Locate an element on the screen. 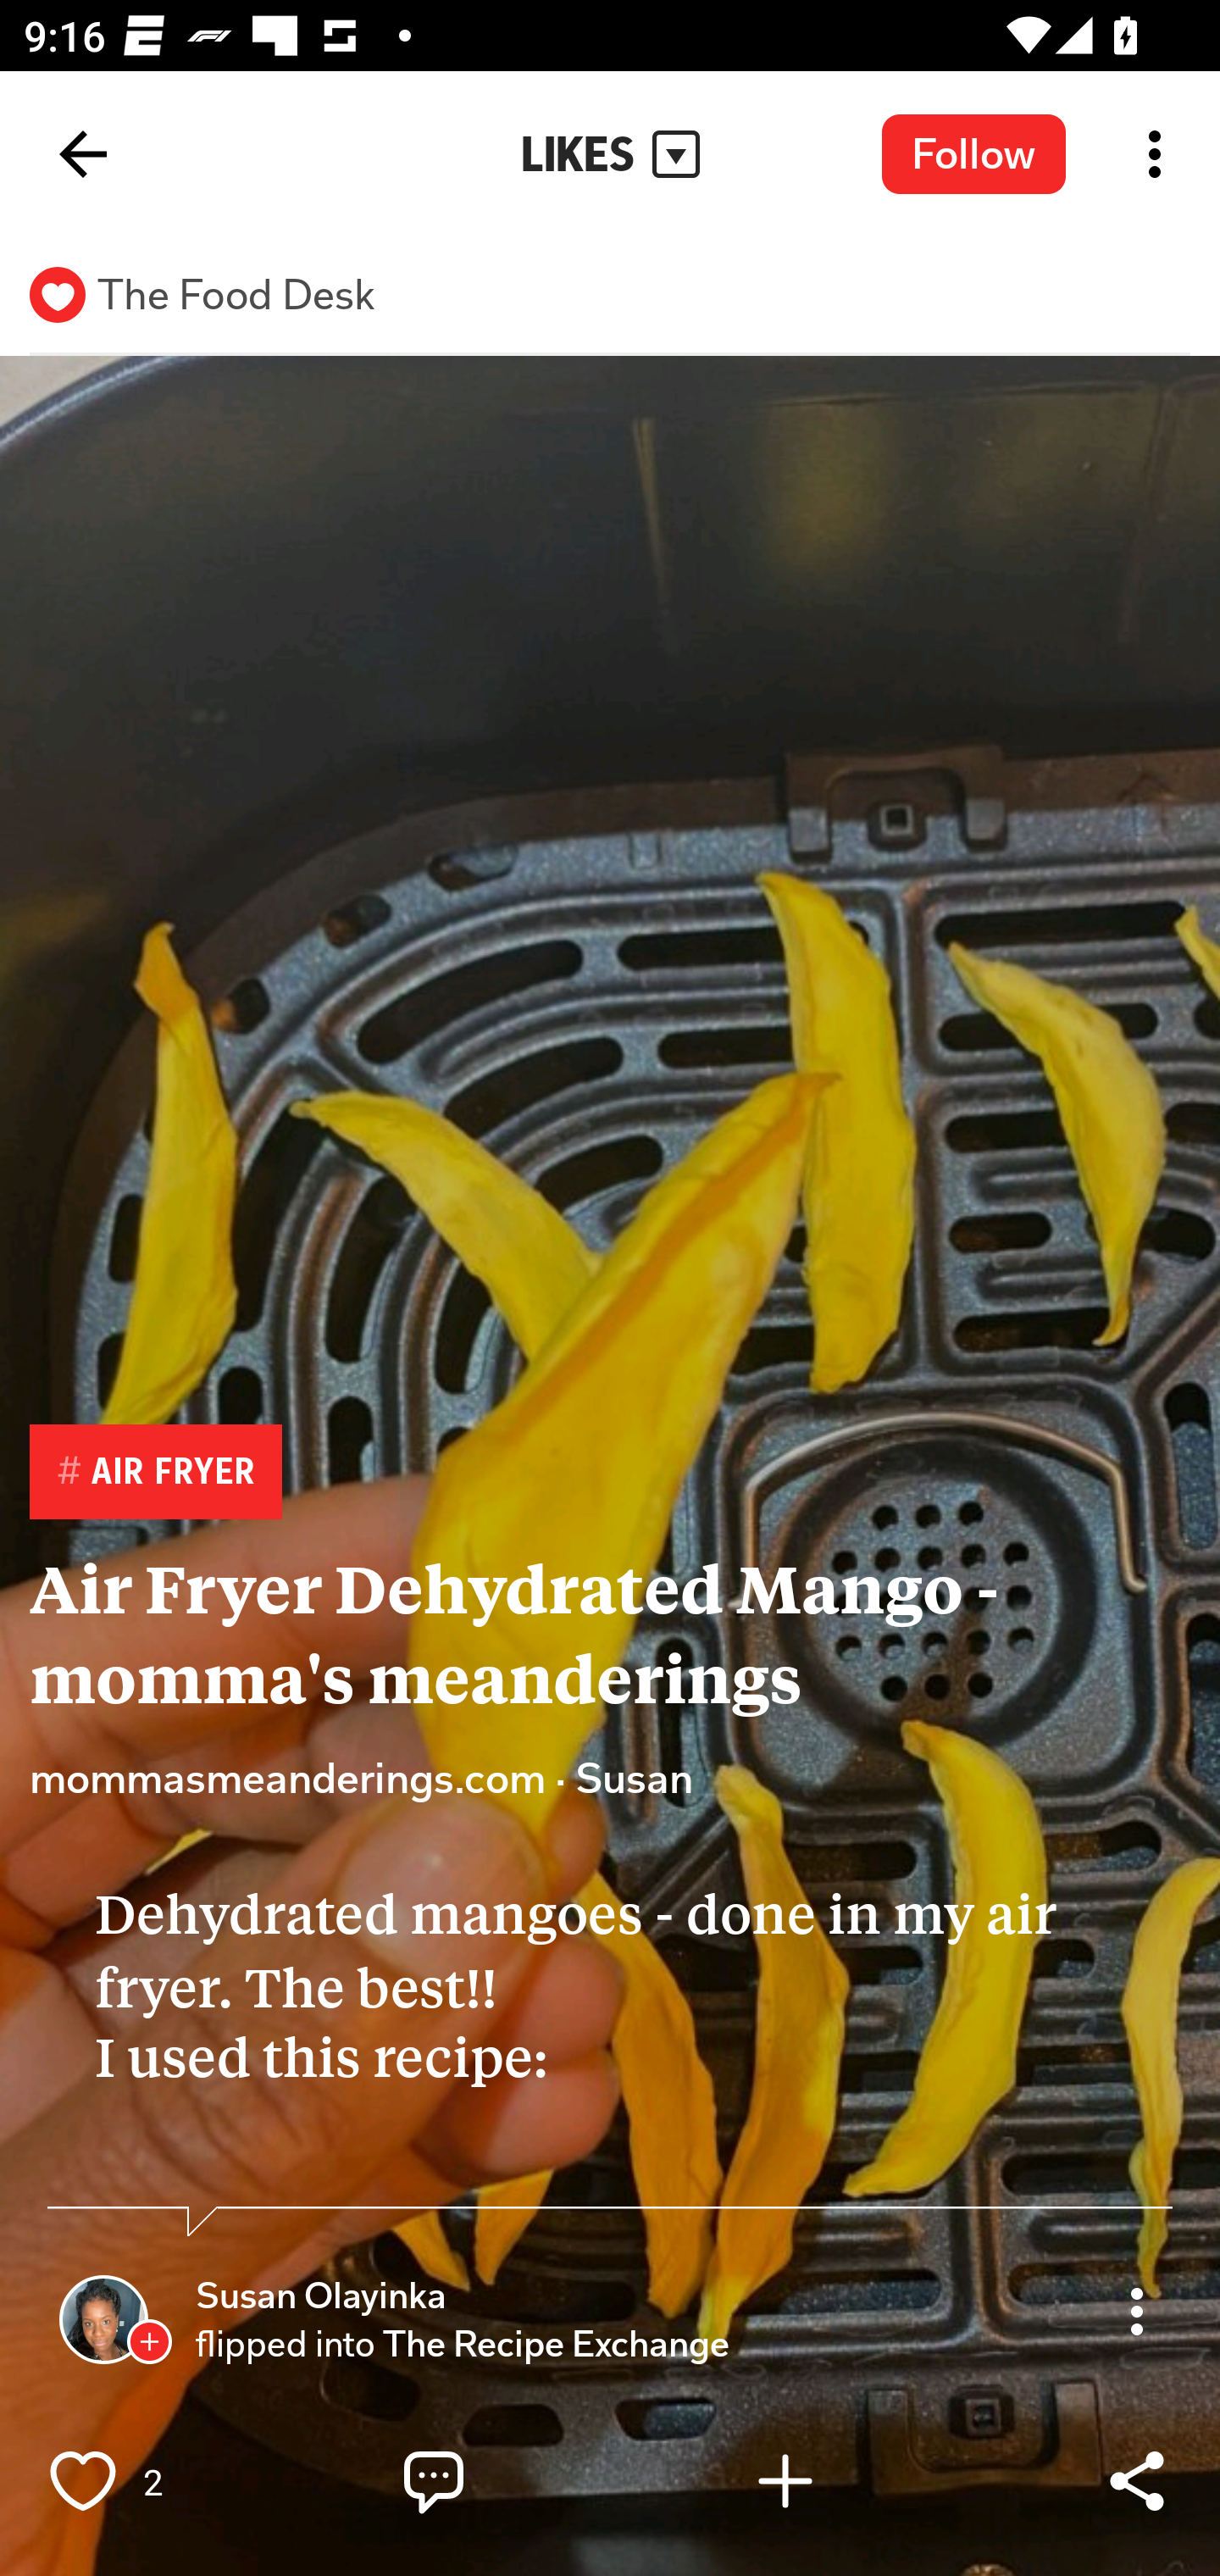 The height and width of the screenshot is (2576, 1220). Susan Olayinka is located at coordinates (320, 2296).